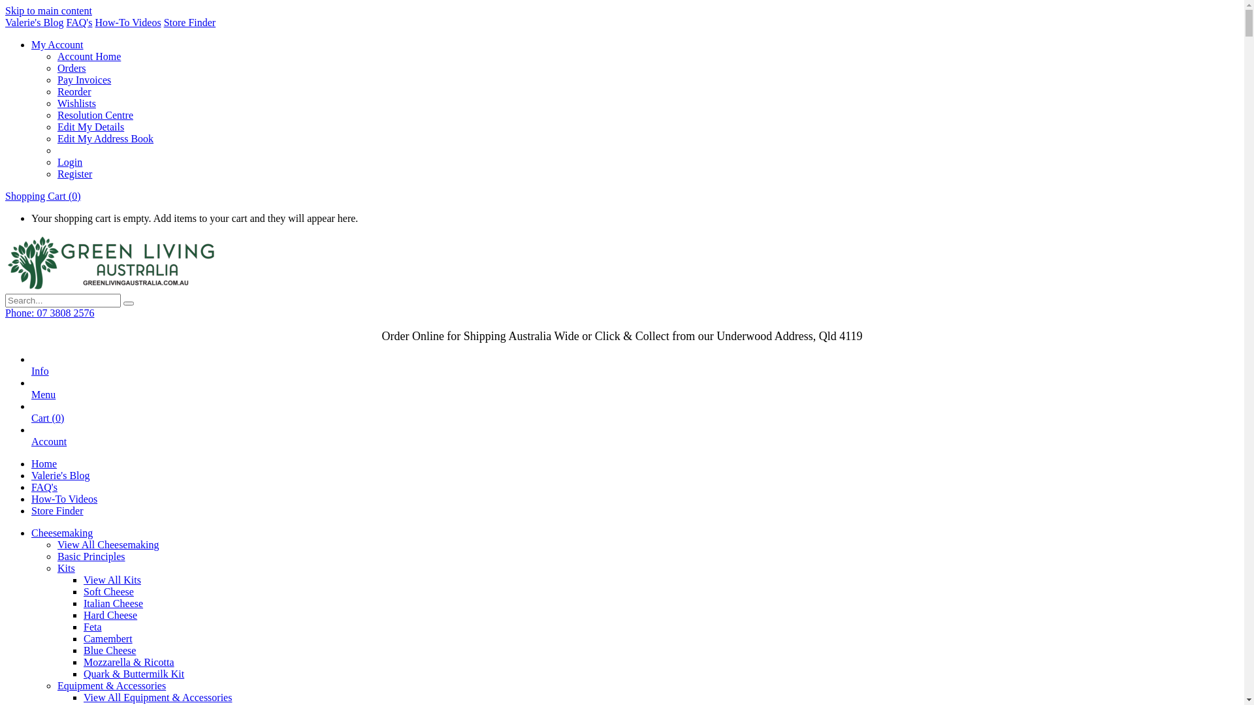  I want to click on Cart (0), so click(48, 424).